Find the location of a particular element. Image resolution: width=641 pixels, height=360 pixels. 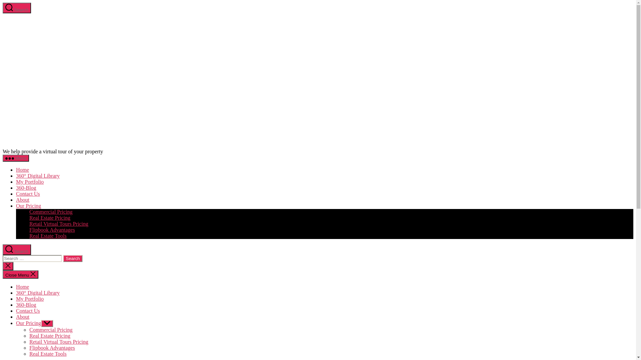

Search is located at coordinates (17, 250).